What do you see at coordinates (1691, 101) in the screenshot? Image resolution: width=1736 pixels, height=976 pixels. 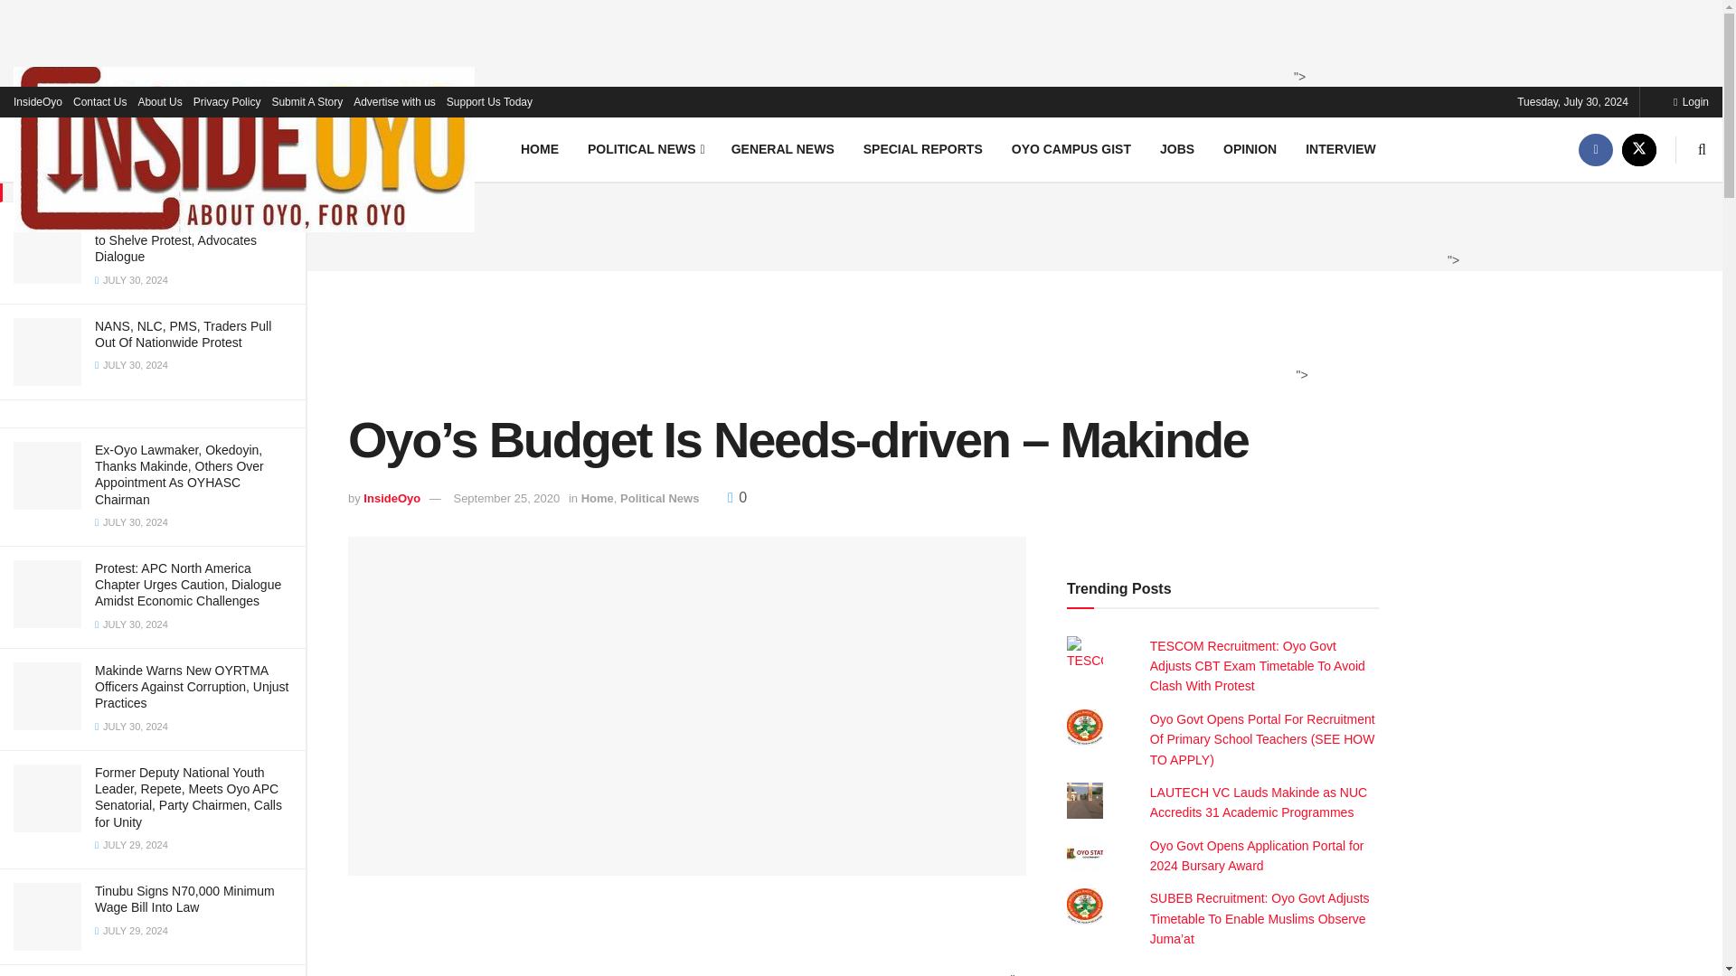 I see `Login` at bounding box center [1691, 101].